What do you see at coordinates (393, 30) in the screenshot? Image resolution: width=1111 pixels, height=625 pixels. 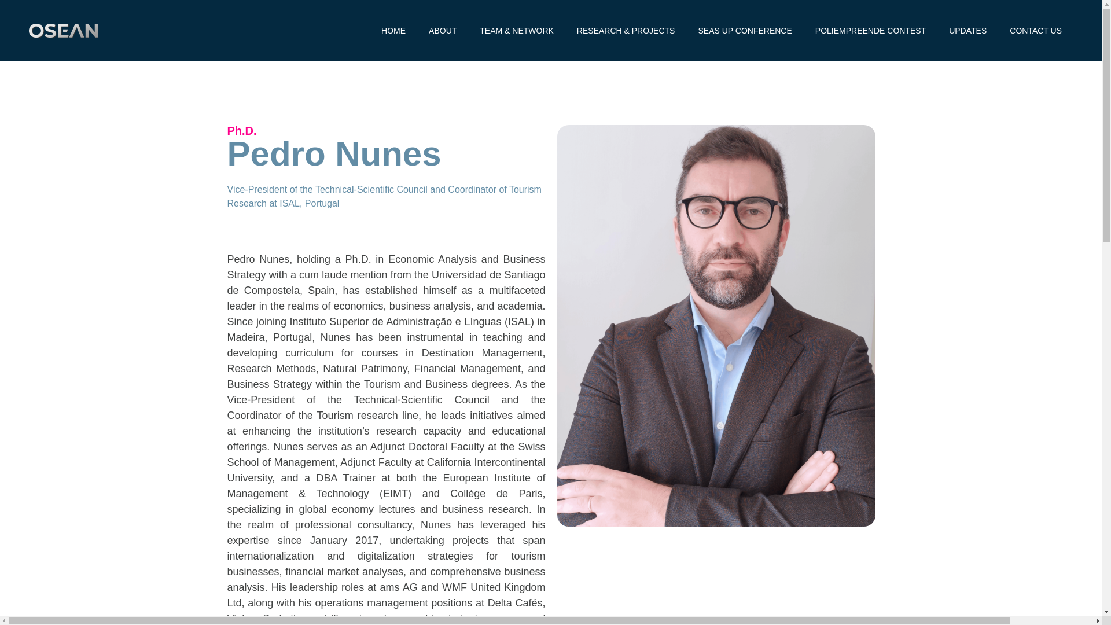 I see `HOME` at bounding box center [393, 30].